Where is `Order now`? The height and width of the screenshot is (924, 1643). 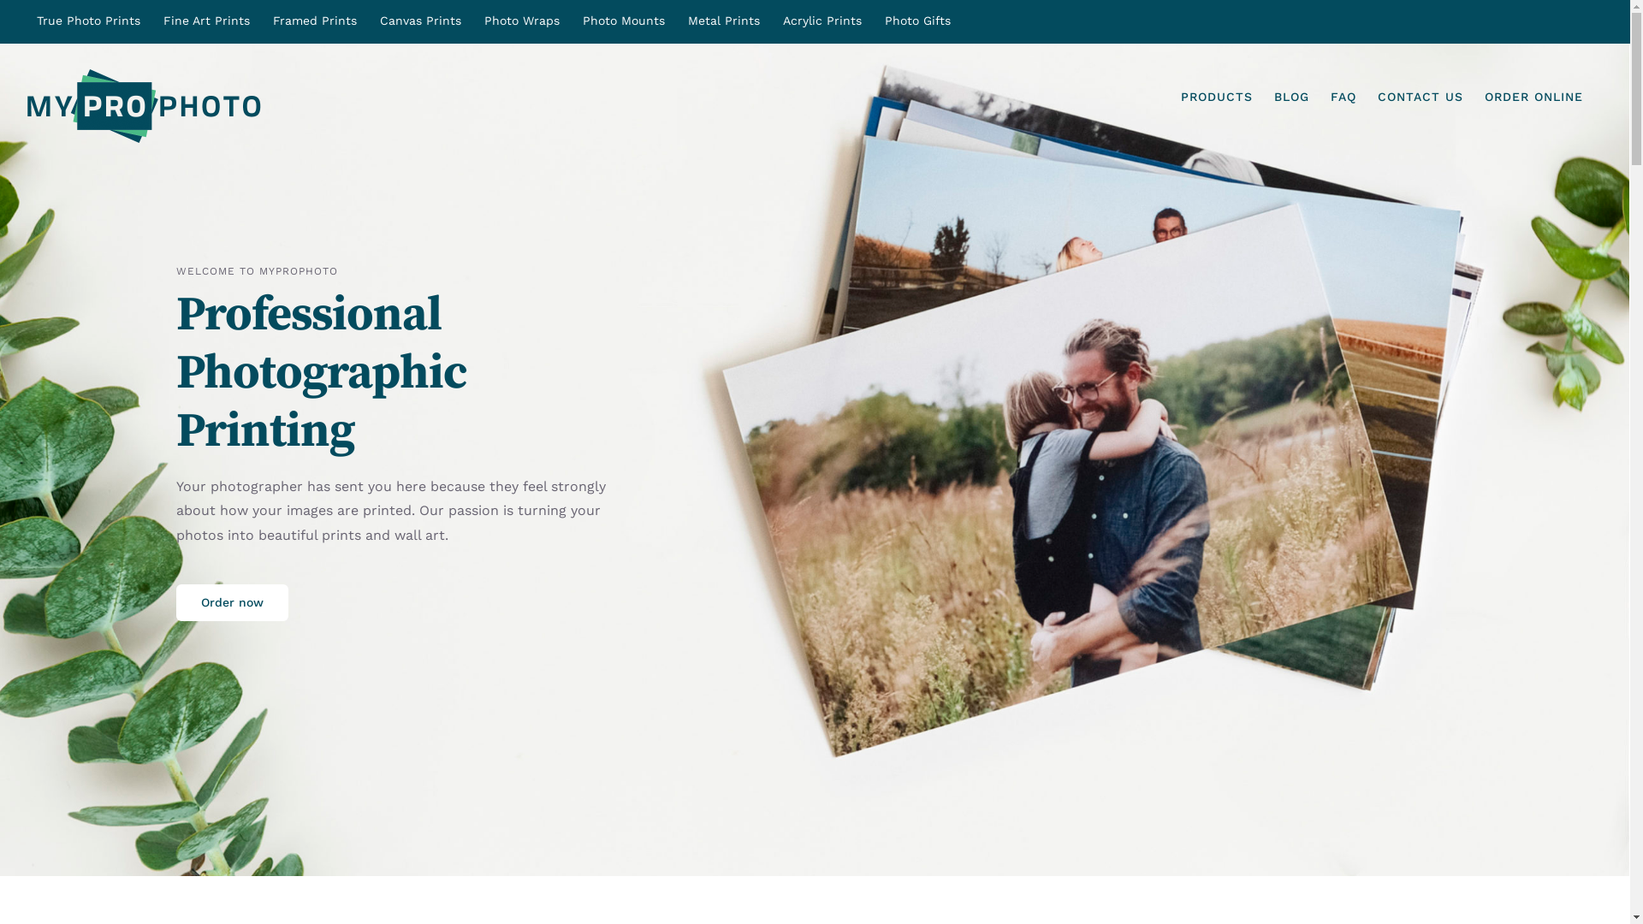 Order now is located at coordinates (233, 602).